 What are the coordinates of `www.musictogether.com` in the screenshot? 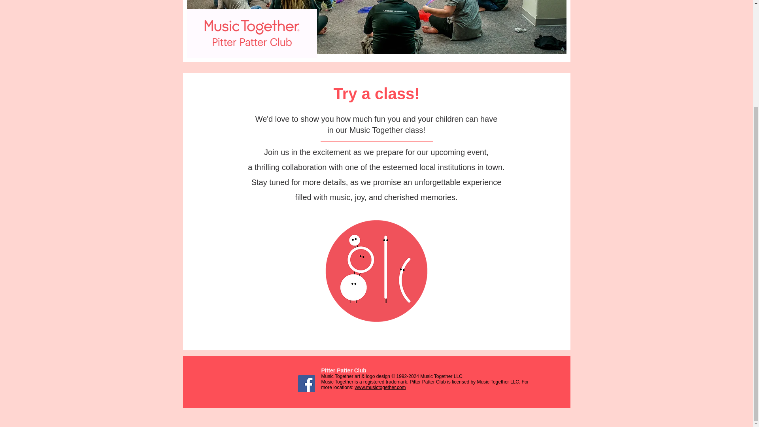 It's located at (379, 387).